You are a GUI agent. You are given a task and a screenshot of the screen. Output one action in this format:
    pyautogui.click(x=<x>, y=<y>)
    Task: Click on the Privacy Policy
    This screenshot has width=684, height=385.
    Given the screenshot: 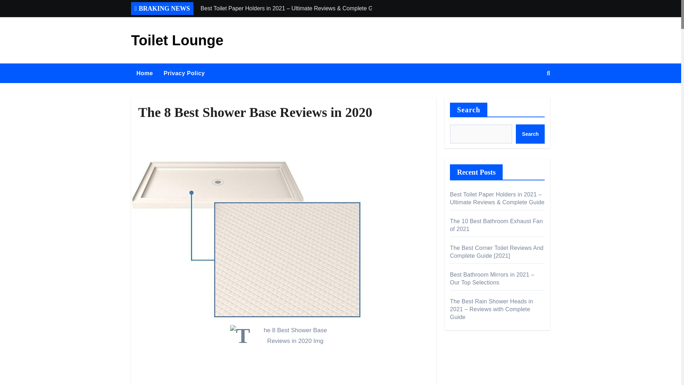 What is the action you would take?
    pyautogui.click(x=184, y=73)
    